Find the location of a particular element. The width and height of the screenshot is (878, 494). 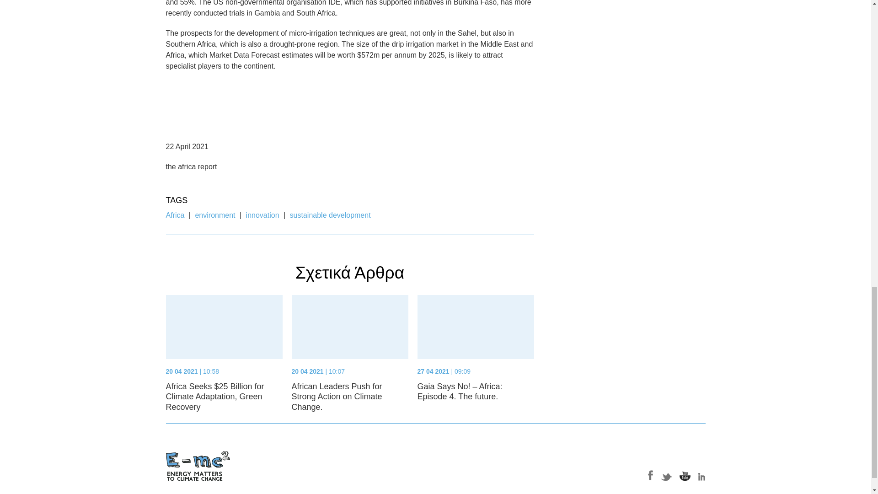

innovation is located at coordinates (262, 215).